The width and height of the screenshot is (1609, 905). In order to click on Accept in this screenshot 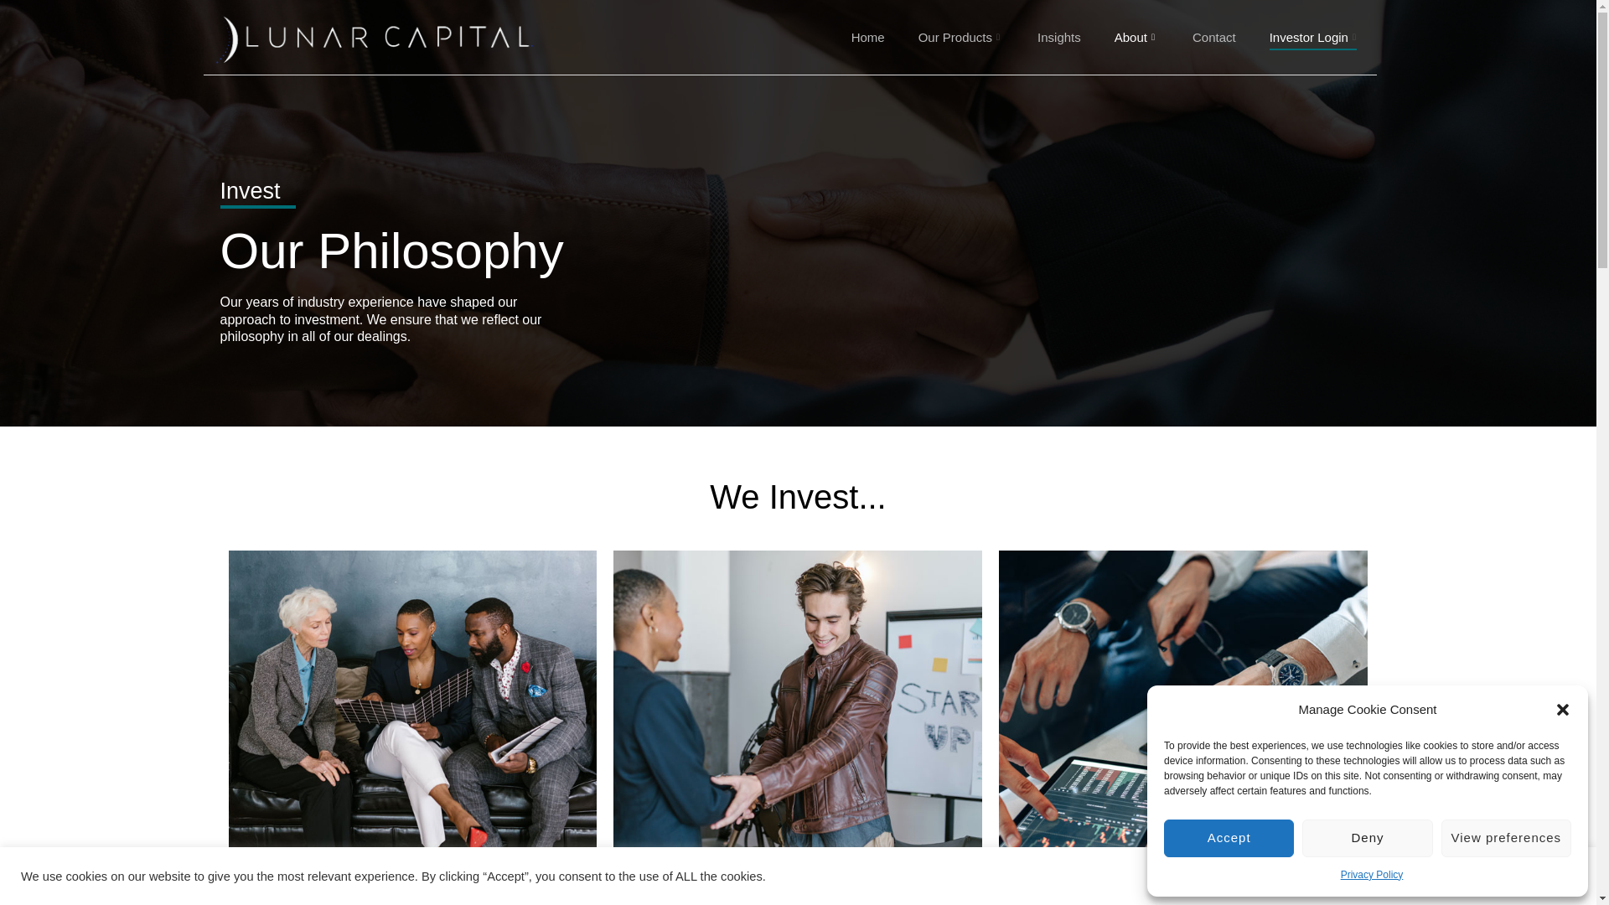, I will do `click(1229, 838)`.